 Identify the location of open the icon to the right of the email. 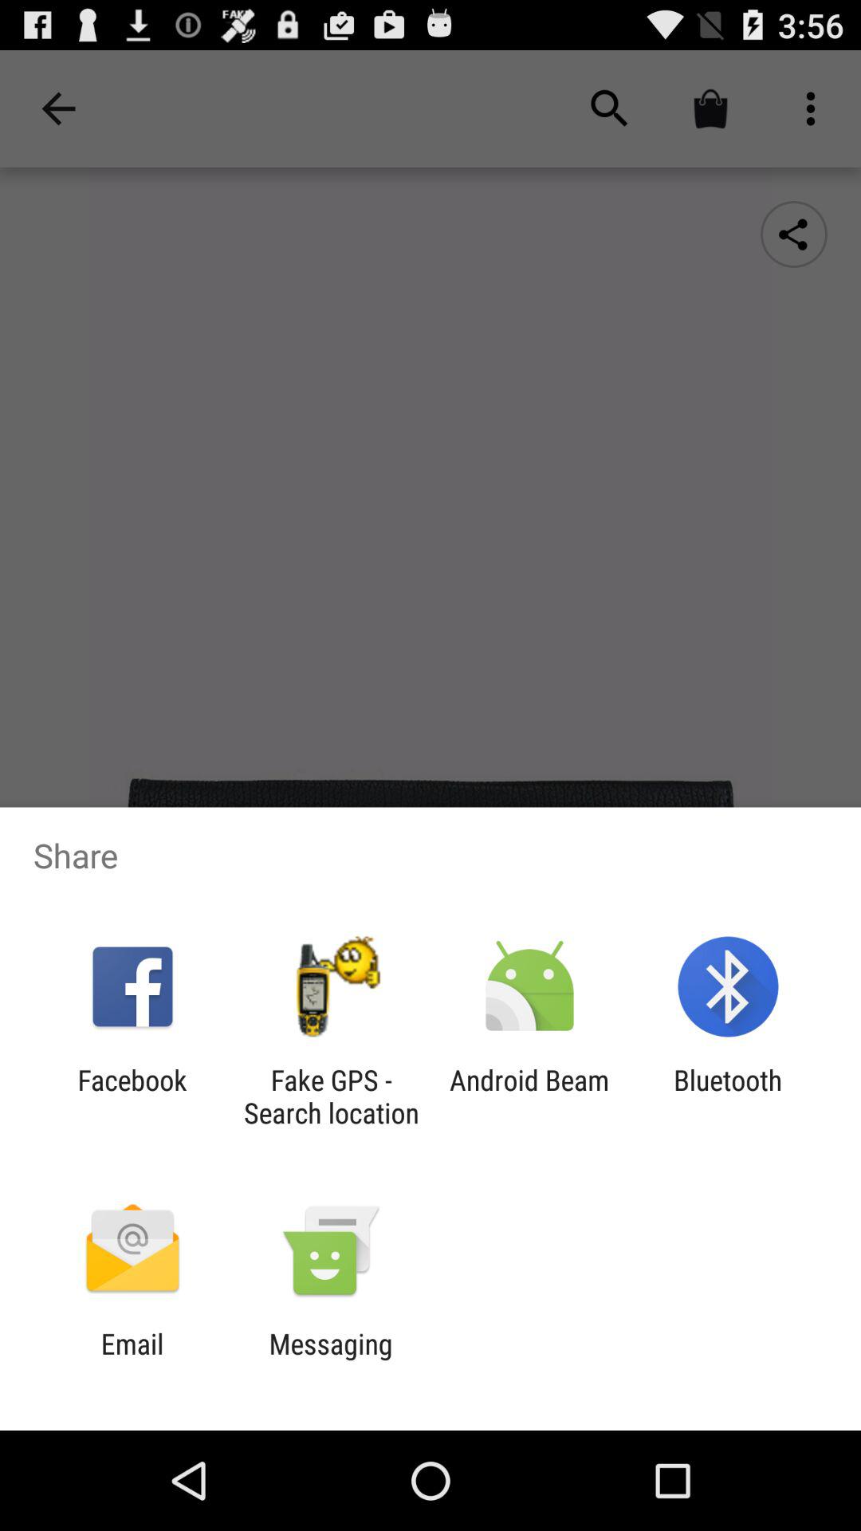
(330, 1360).